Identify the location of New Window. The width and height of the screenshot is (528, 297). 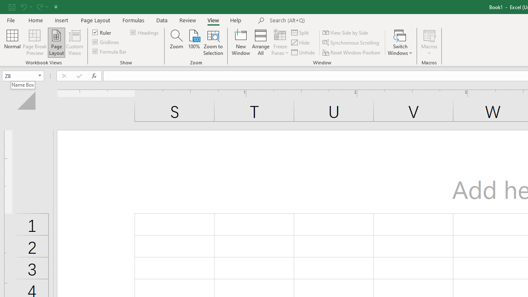
(241, 42).